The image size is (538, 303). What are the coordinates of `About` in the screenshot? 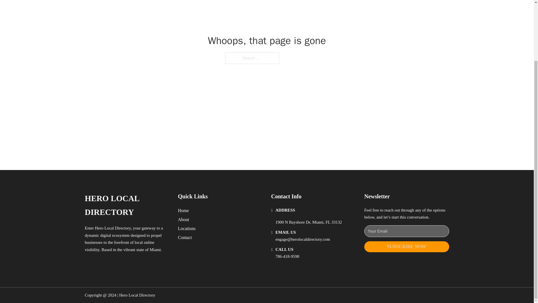 It's located at (184, 219).